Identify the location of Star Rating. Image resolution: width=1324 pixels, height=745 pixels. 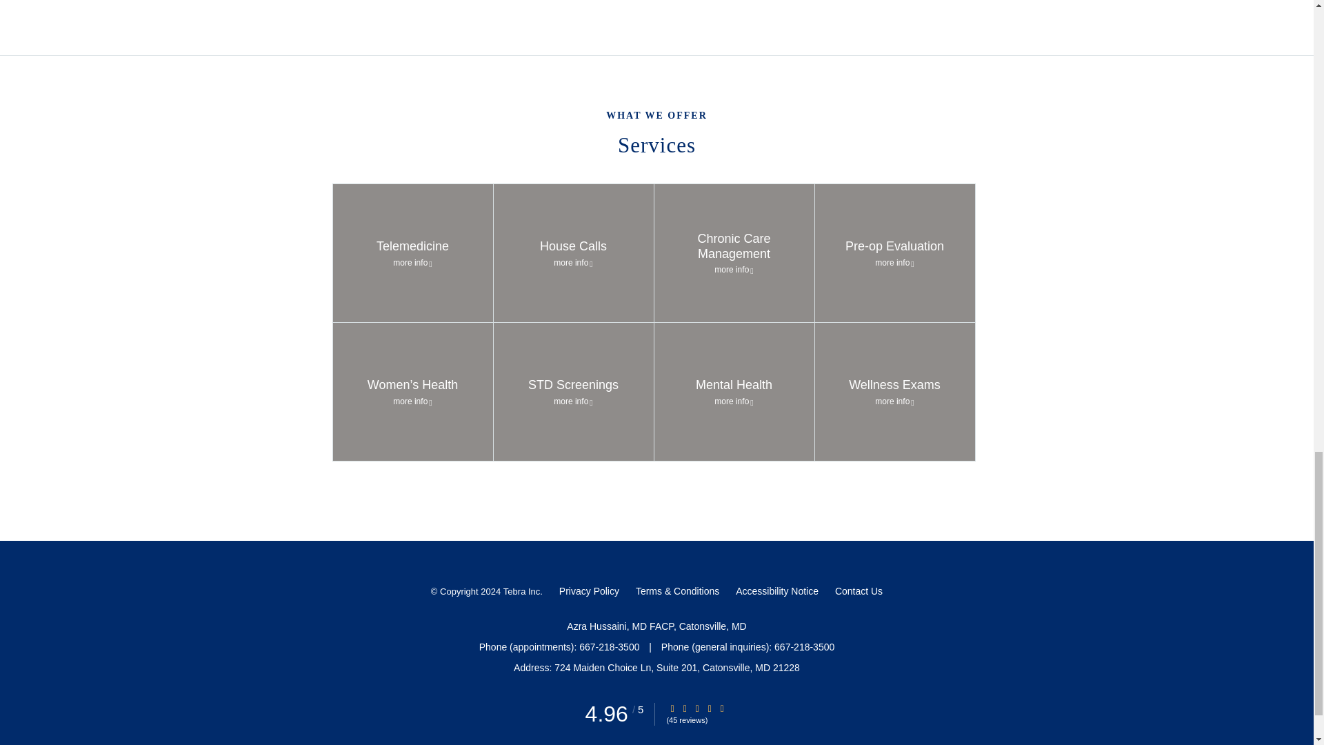
(709, 708).